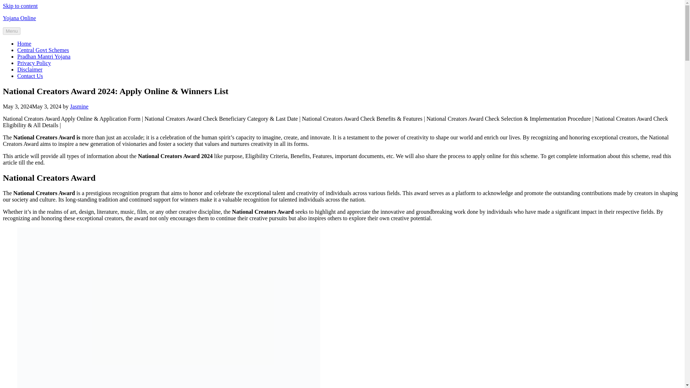  Describe the element at coordinates (43, 50) in the screenshot. I see `Central Govt Schemes` at that location.